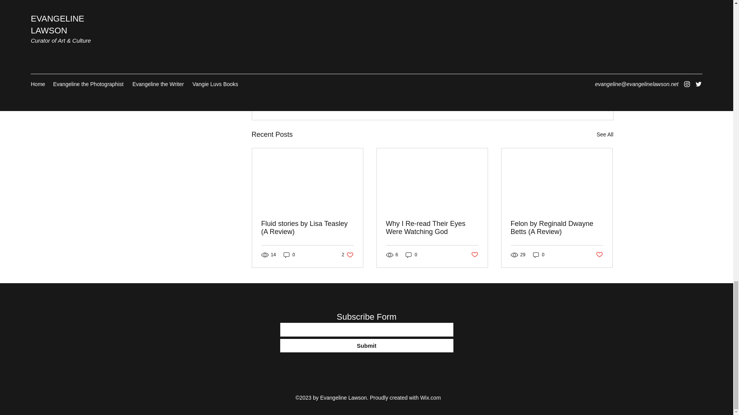  What do you see at coordinates (366, 345) in the screenshot?
I see `Why I Re-read Their Eyes Were Watching God` at bounding box center [366, 345].